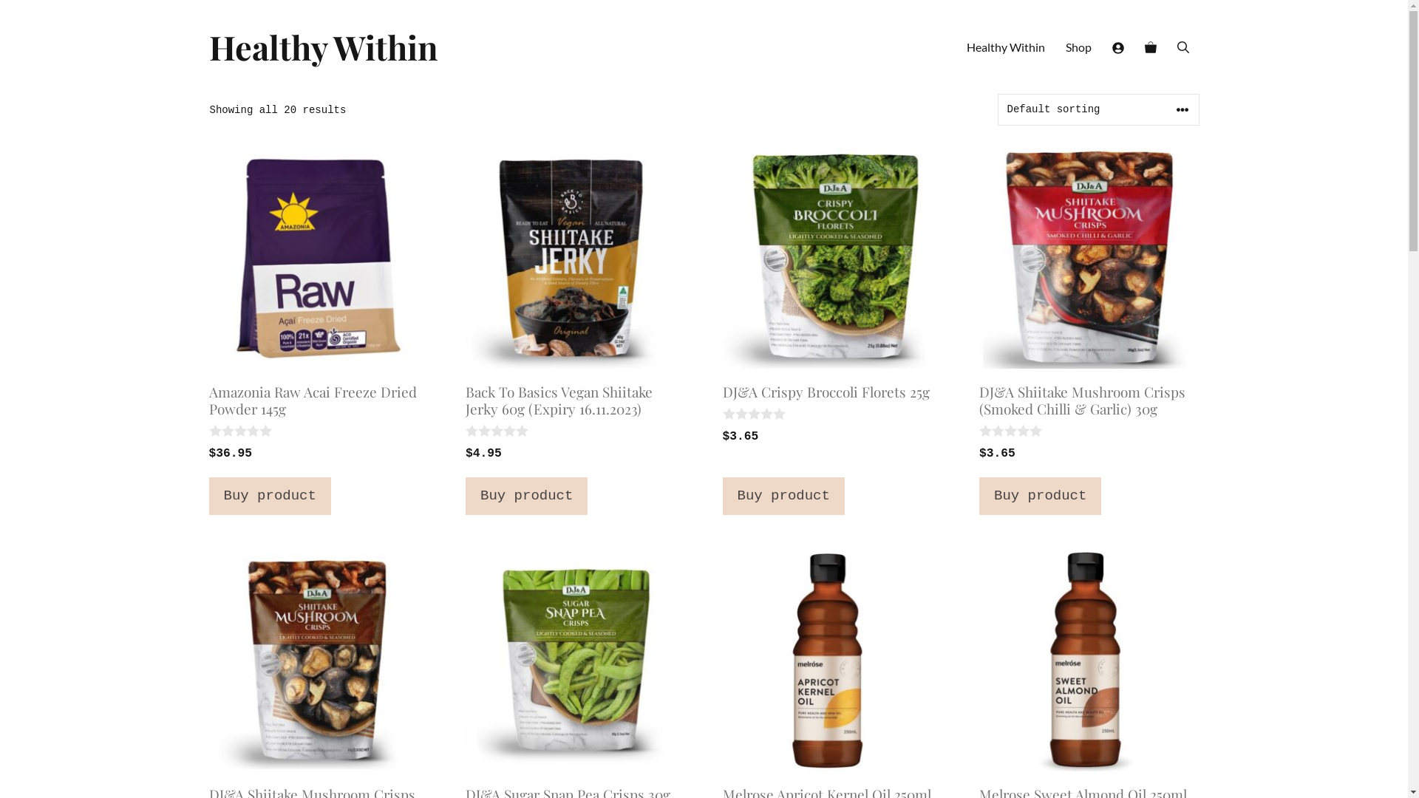 The height and width of the screenshot is (798, 1419). What do you see at coordinates (1041, 496) in the screenshot?
I see `Buy product` at bounding box center [1041, 496].